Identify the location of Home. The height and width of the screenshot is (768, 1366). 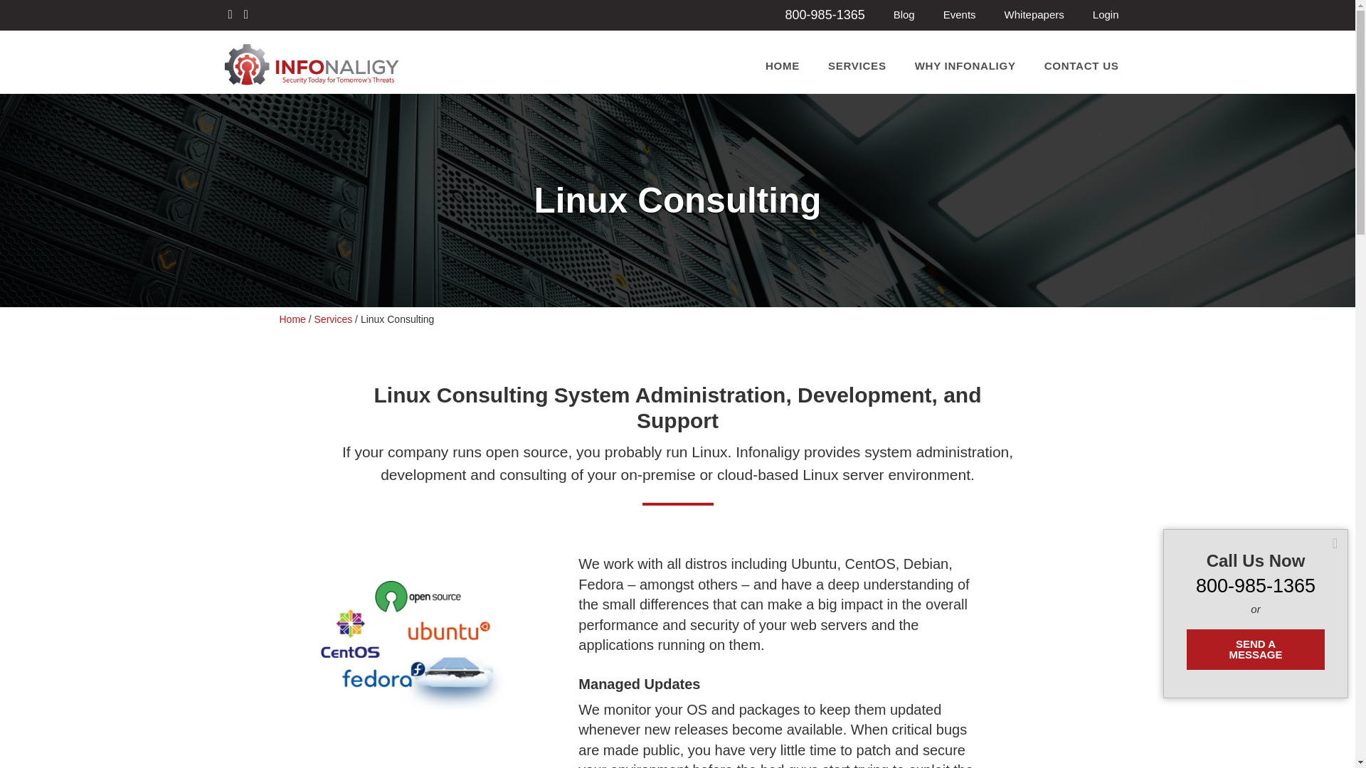
(292, 319).